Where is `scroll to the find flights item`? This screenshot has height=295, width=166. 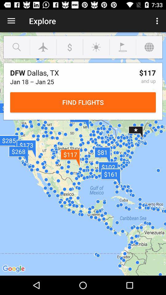
scroll to the find flights item is located at coordinates (83, 102).